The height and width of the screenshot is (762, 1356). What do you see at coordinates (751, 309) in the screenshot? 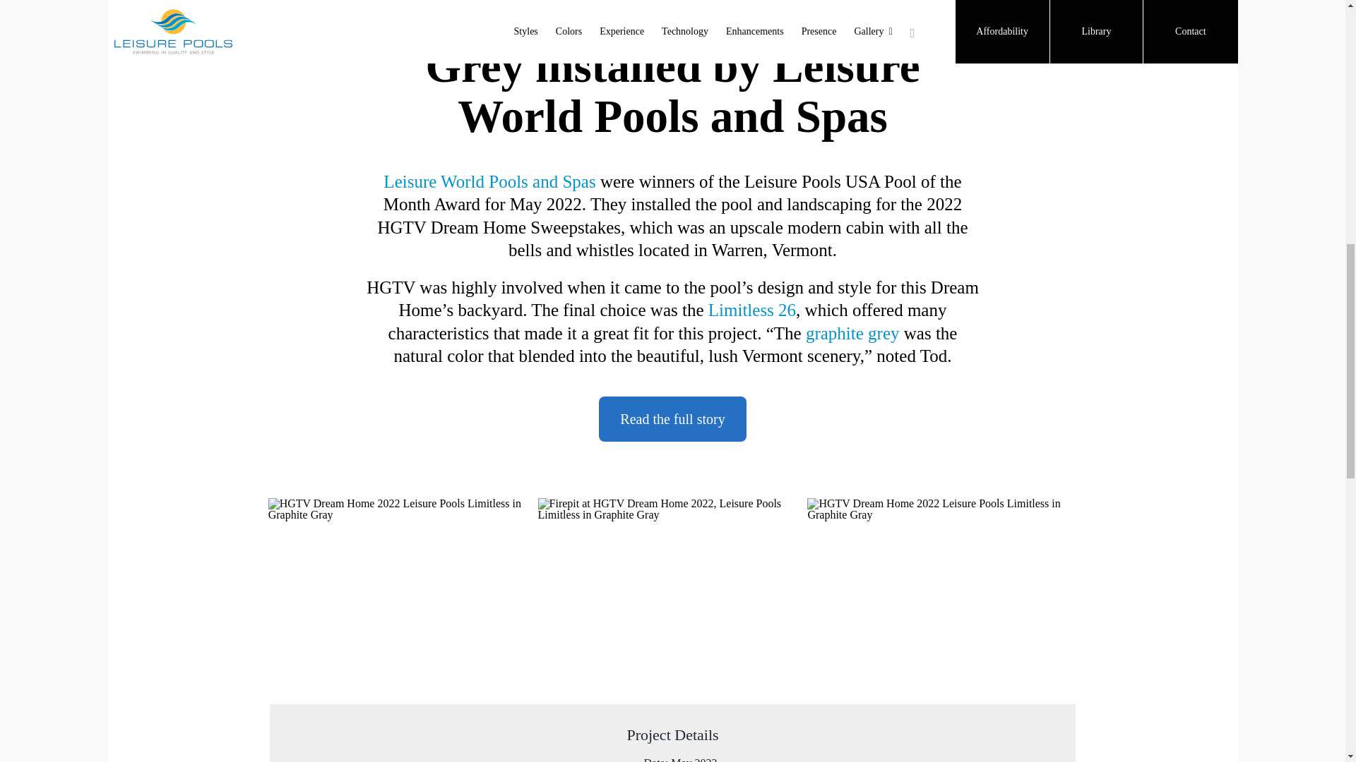
I see `Limitless 26` at bounding box center [751, 309].